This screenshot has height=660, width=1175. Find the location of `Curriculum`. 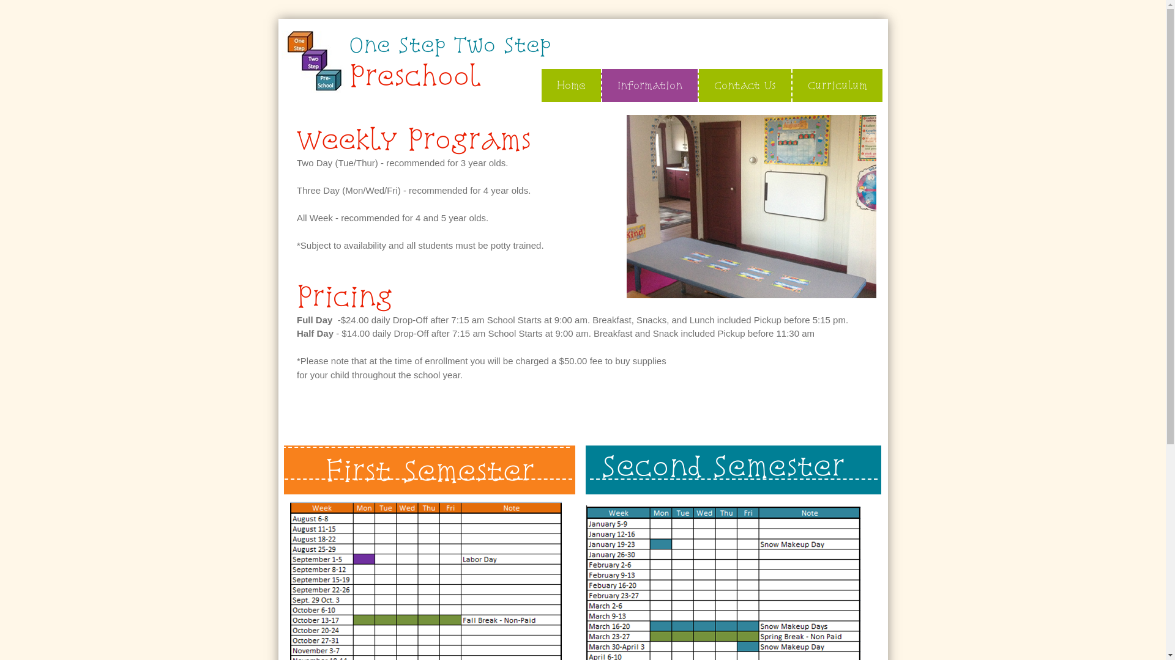

Curriculum is located at coordinates (836, 86).